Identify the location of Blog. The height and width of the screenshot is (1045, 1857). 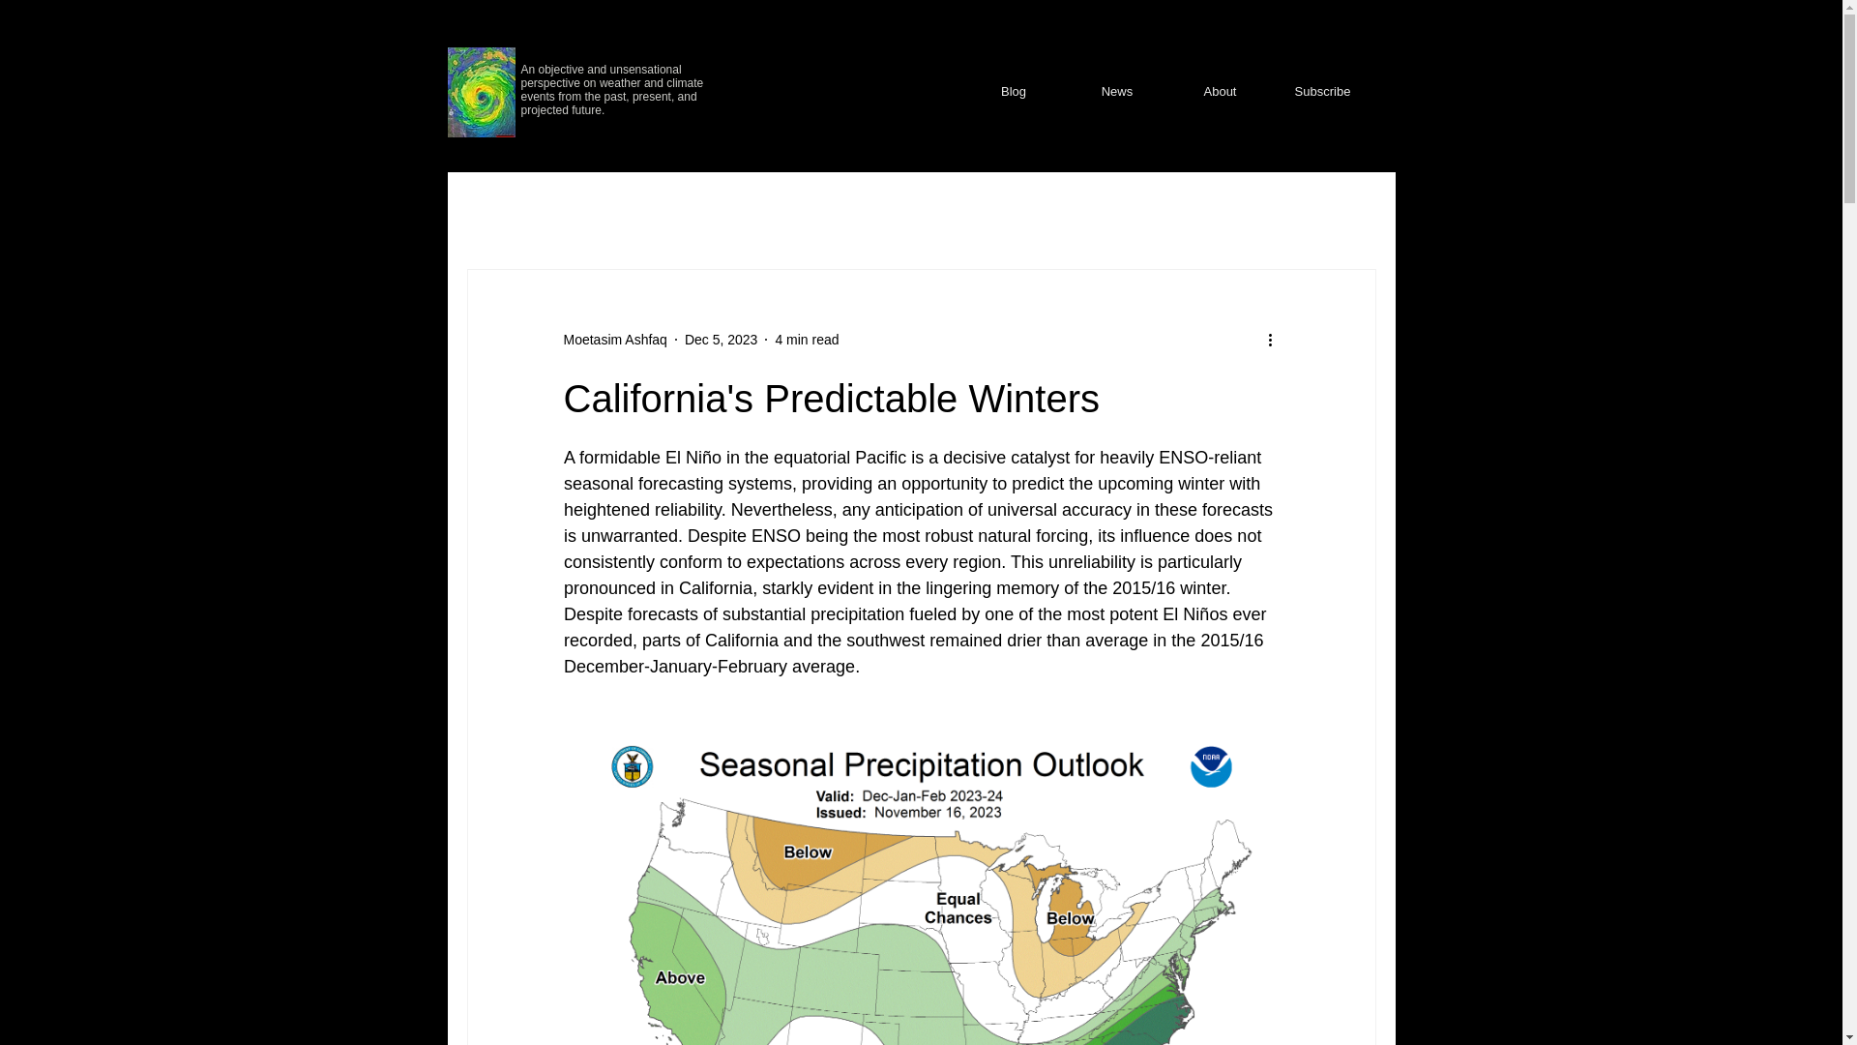
(1013, 91).